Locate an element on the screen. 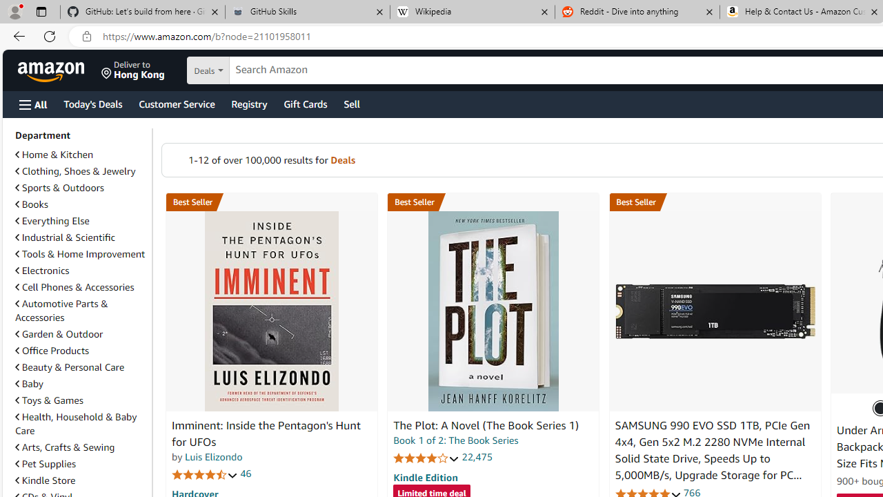  22,475 is located at coordinates (477, 457).